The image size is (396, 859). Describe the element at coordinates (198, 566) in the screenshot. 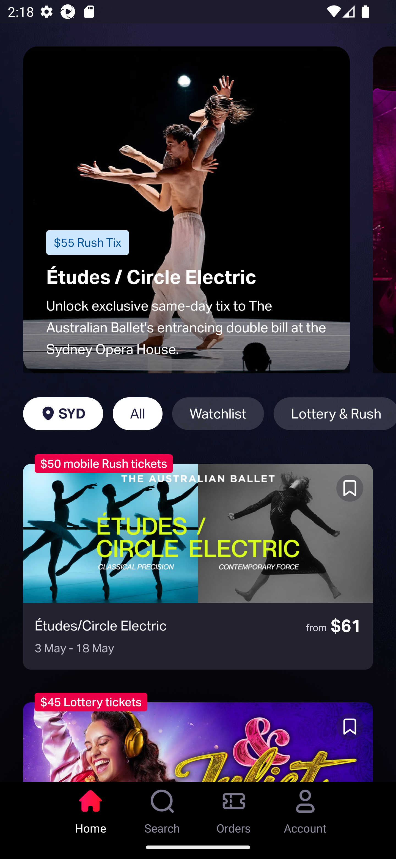

I see `Études/Circle Electric from $61 3 May - 18 May` at that location.